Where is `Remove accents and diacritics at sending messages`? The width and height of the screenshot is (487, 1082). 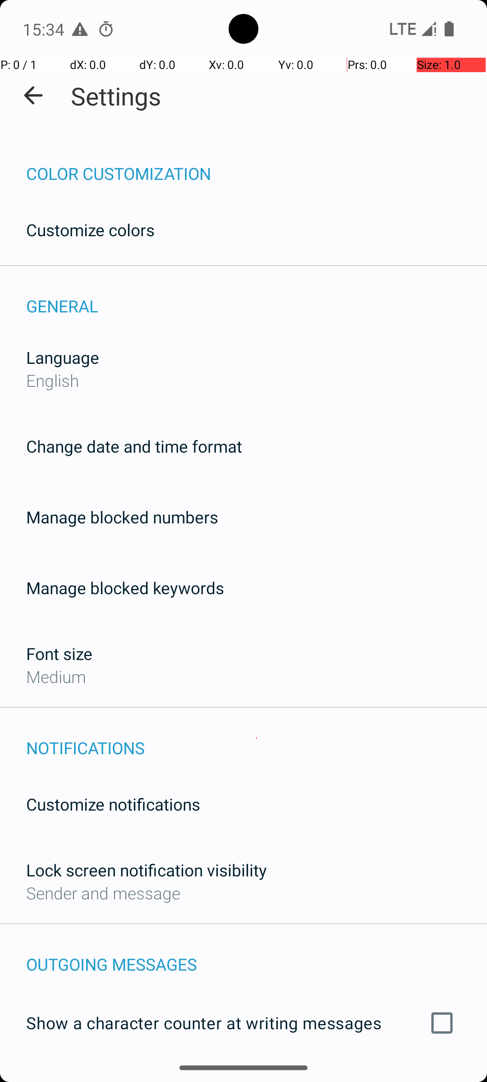
Remove accents and diacritics at sending messages is located at coordinates (243, 1076).